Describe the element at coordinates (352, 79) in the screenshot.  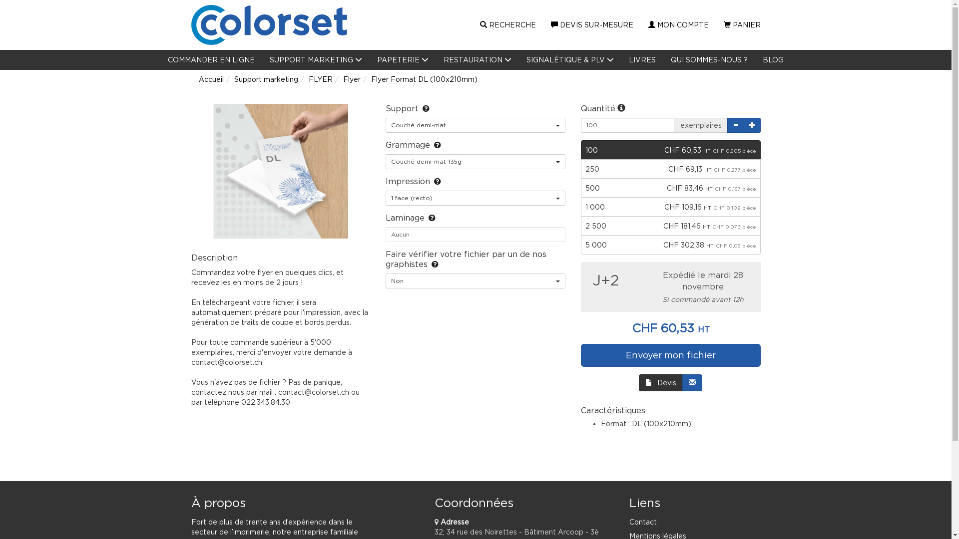
I see `Flyer` at that location.